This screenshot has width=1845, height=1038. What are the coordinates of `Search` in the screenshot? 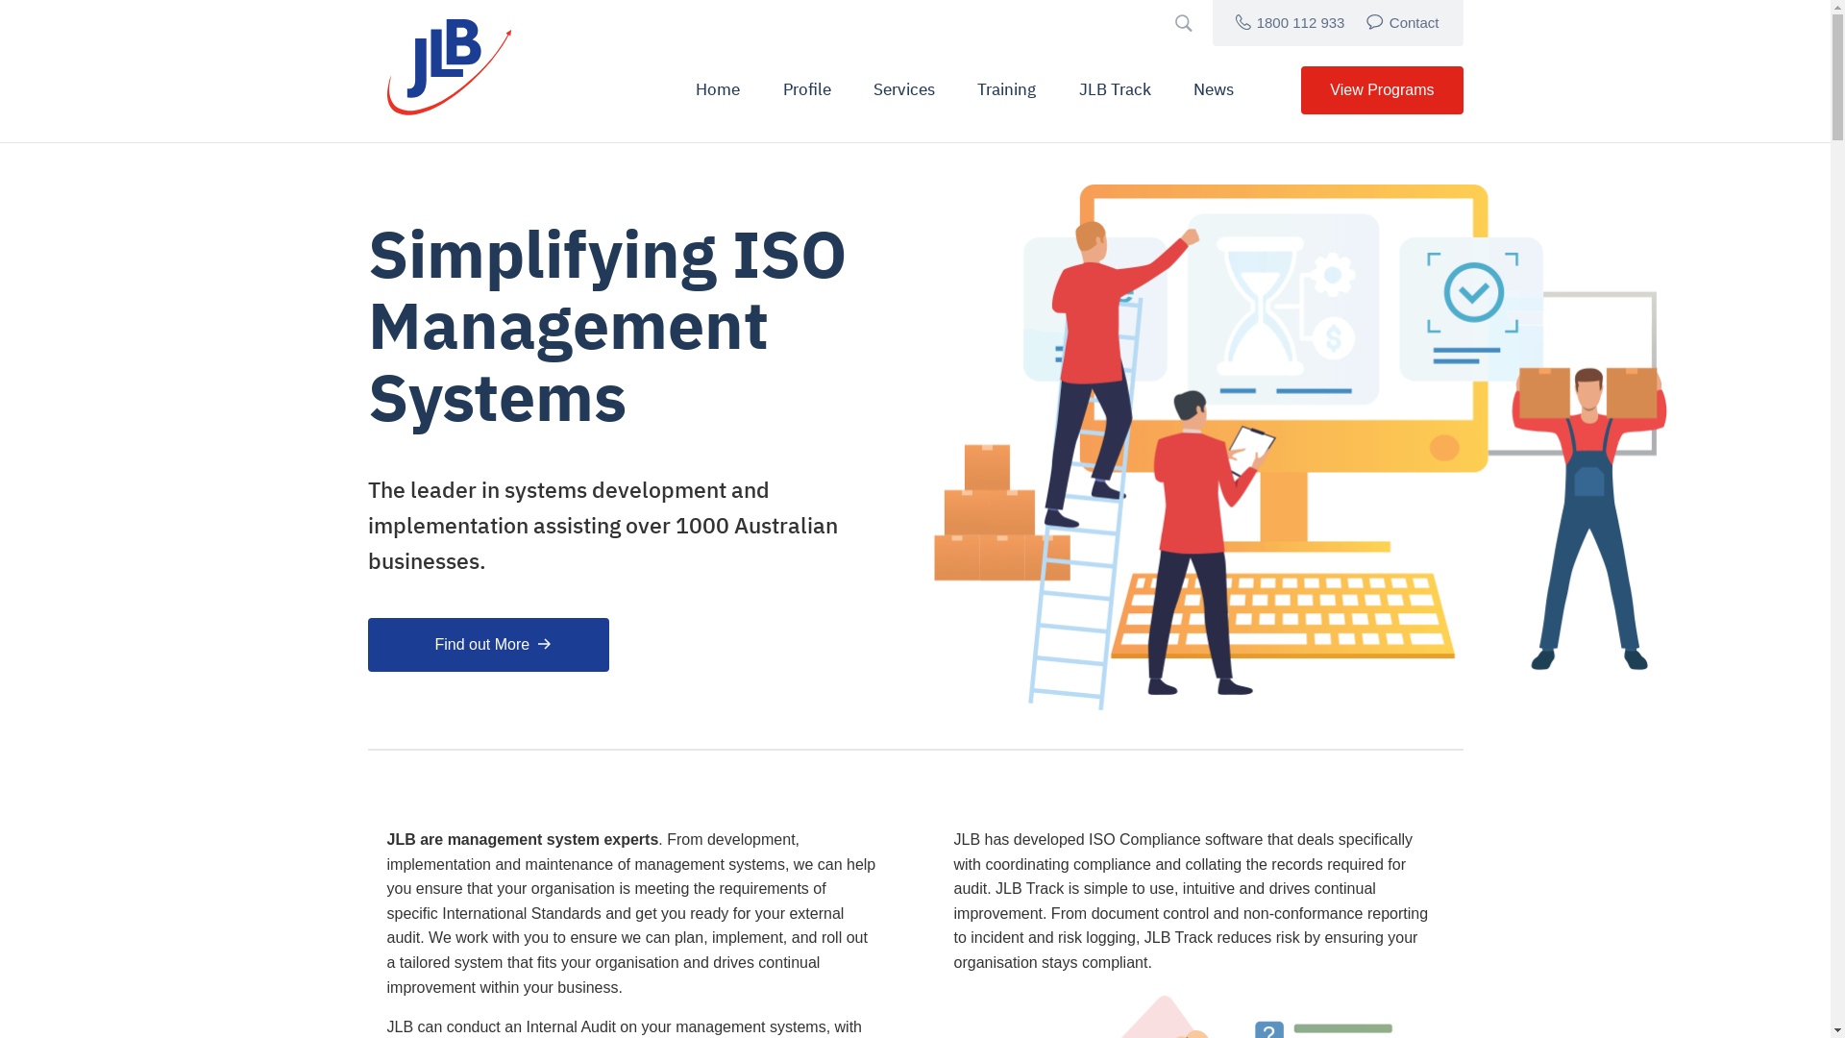 It's located at (1074, 509).